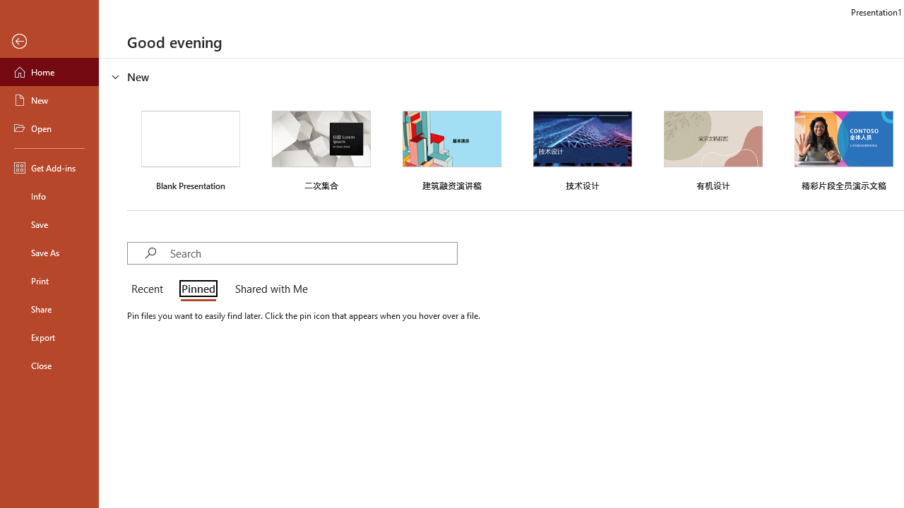  What do you see at coordinates (268, 289) in the screenshot?
I see `Shared with Me` at bounding box center [268, 289].